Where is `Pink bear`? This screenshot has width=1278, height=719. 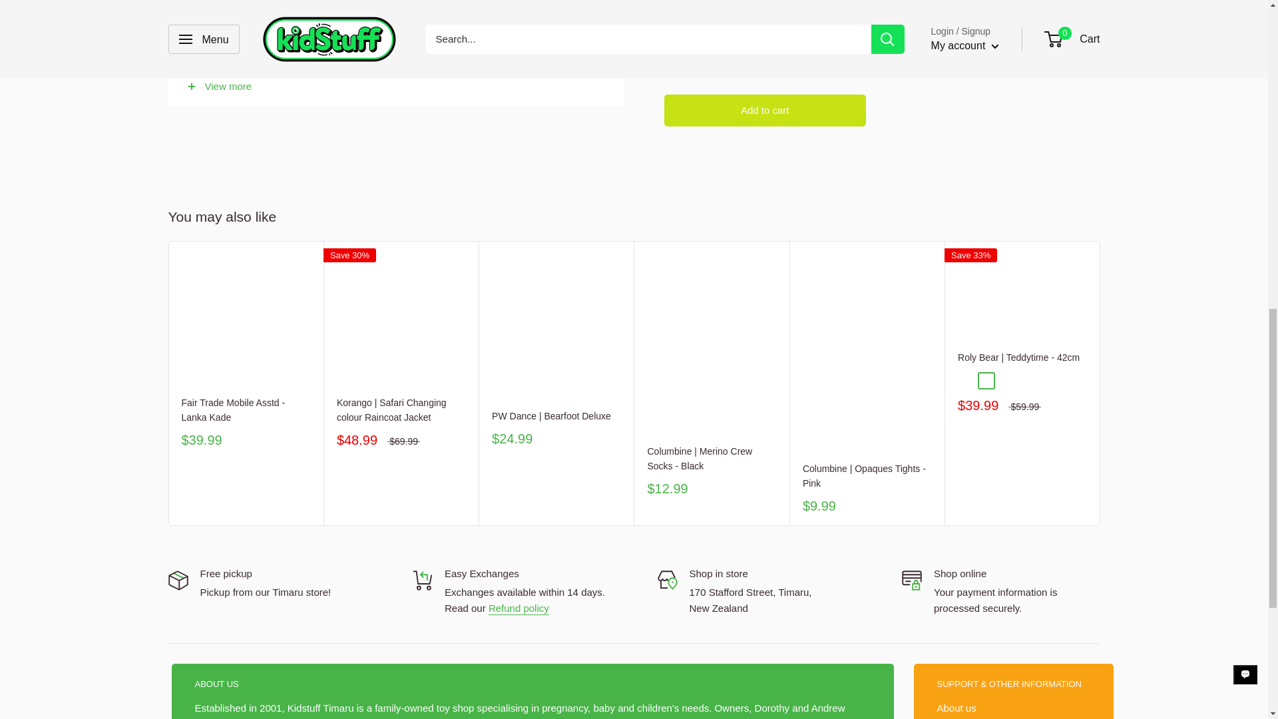
Pink bear is located at coordinates (986, 381).